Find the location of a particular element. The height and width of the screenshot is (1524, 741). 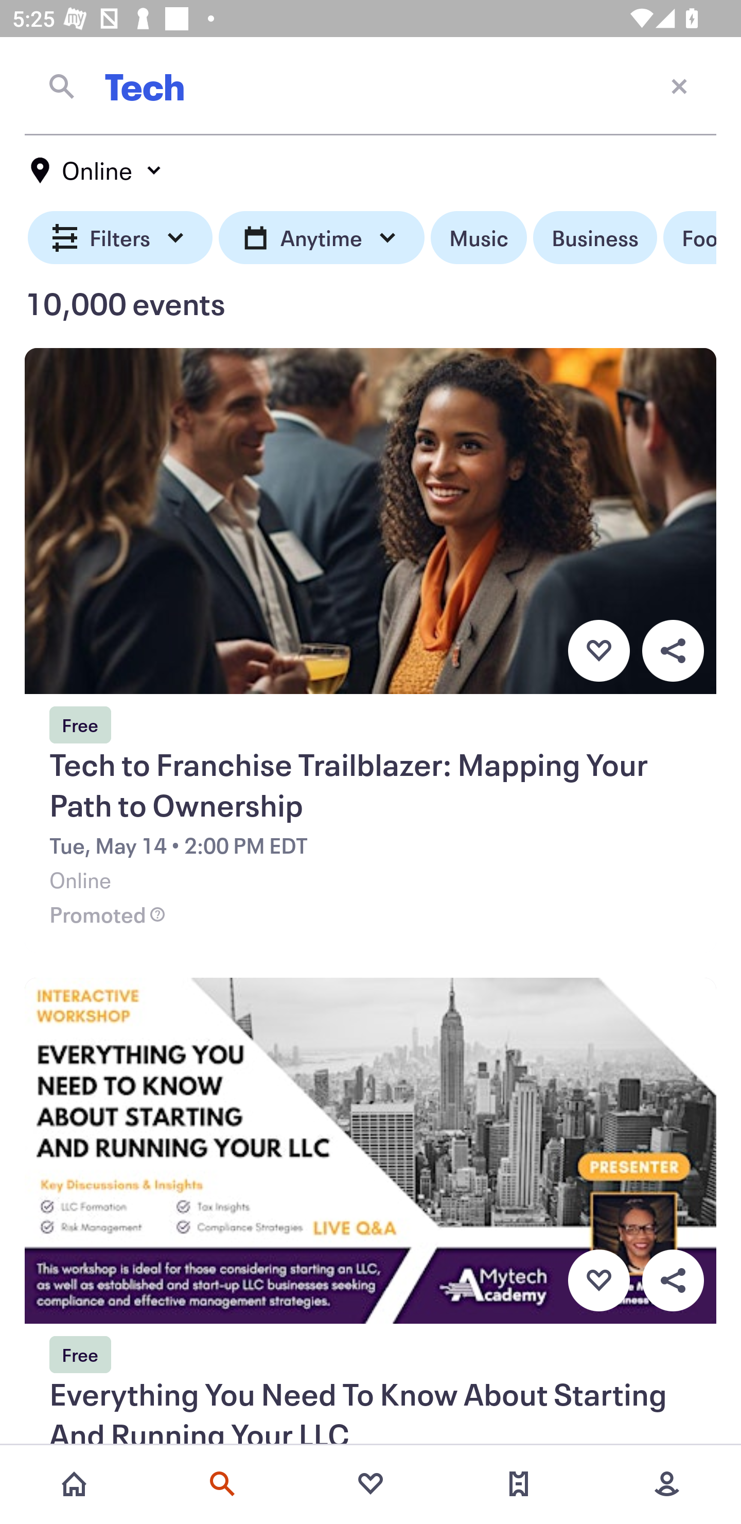

Tickets is located at coordinates (519, 1484).